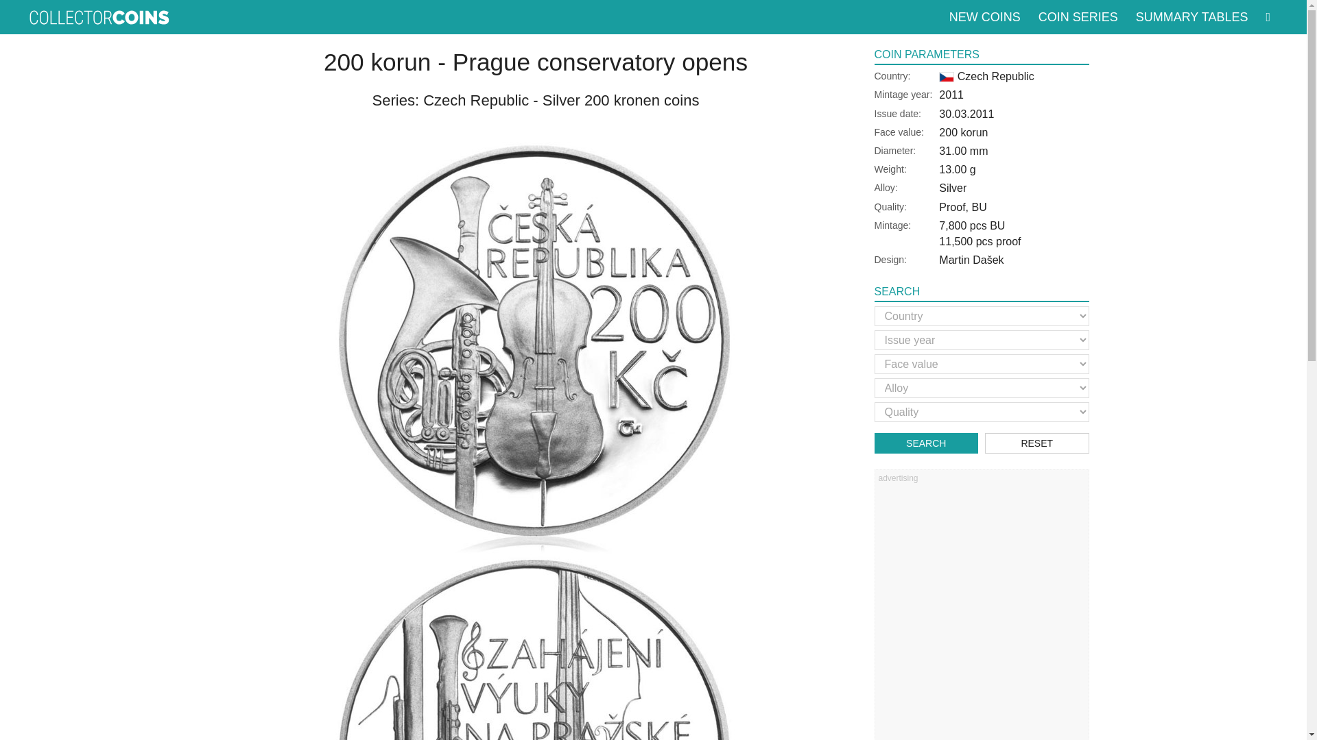 The height and width of the screenshot is (740, 1317). Describe the element at coordinates (1078, 16) in the screenshot. I see `List of the coin series` at that location.